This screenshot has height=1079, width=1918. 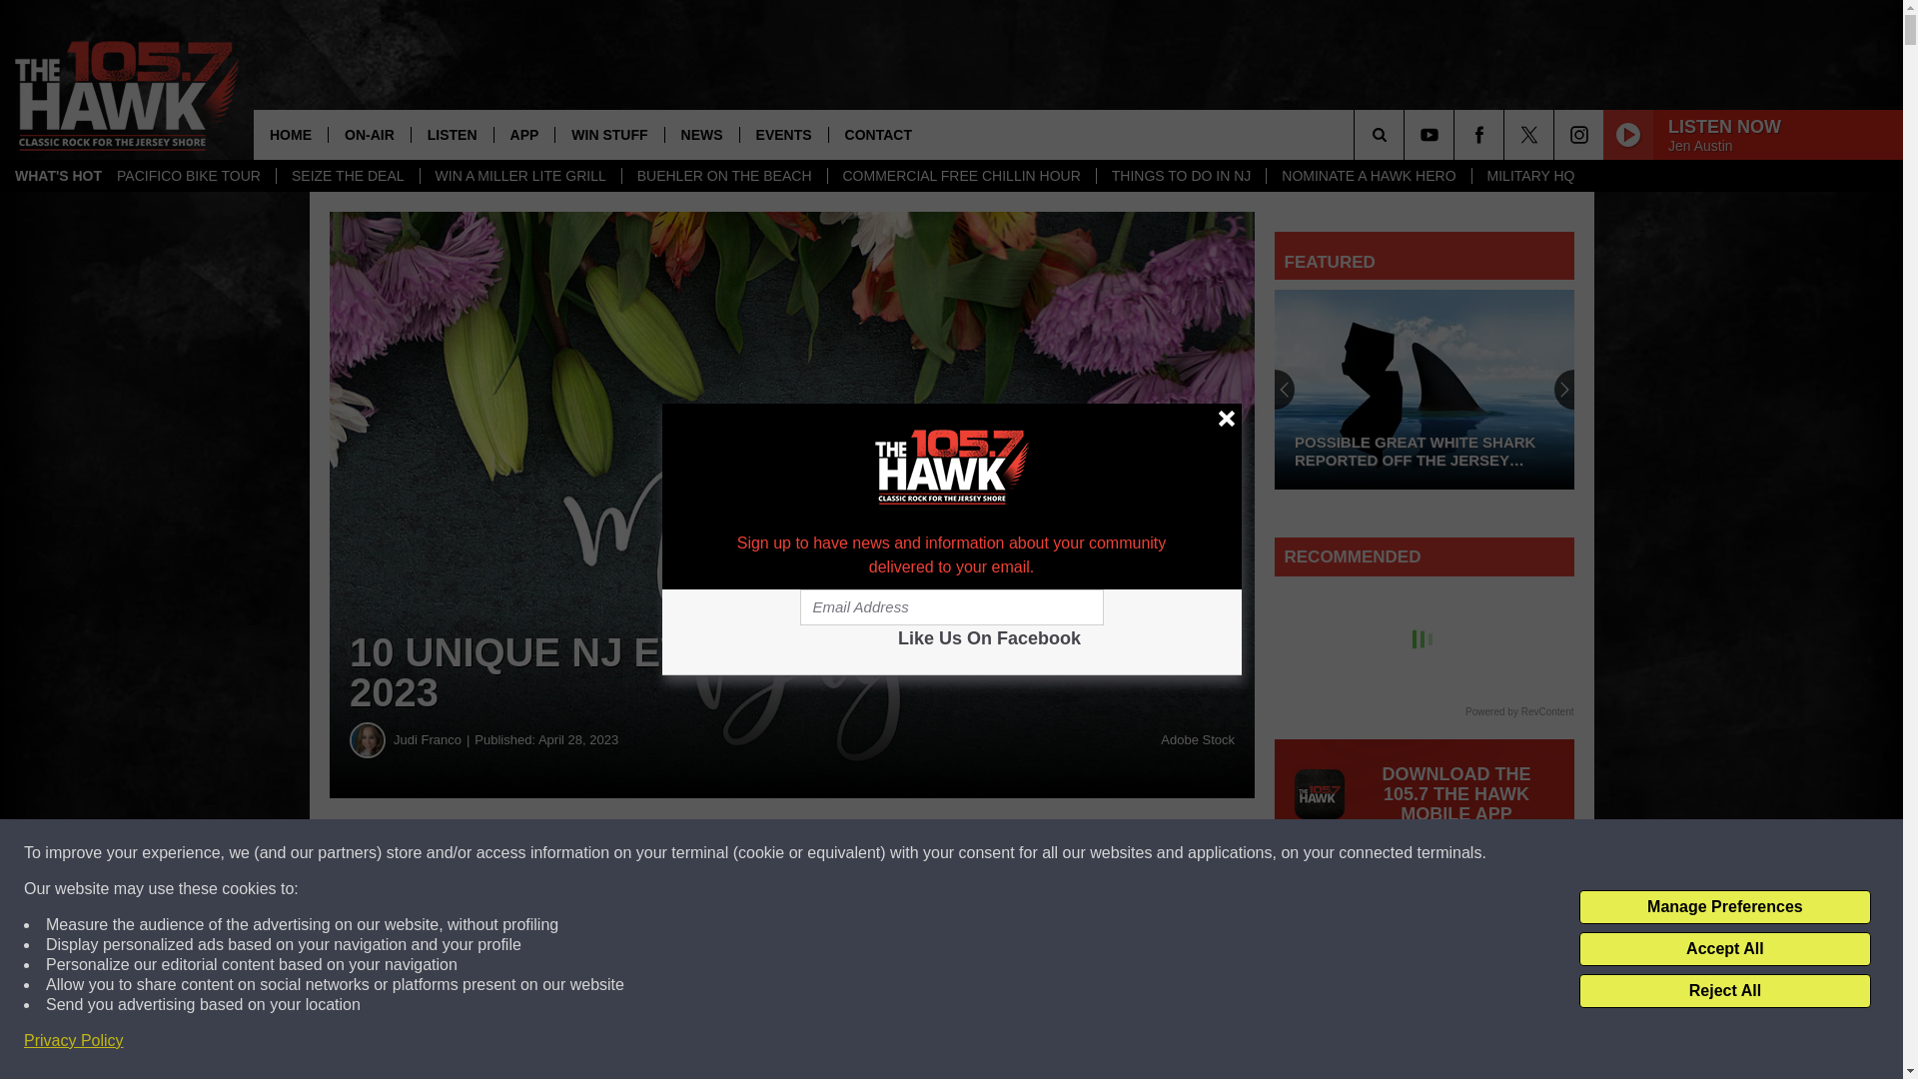 What do you see at coordinates (188, 176) in the screenshot?
I see `PACIFICO BIKE TOUR` at bounding box center [188, 176].